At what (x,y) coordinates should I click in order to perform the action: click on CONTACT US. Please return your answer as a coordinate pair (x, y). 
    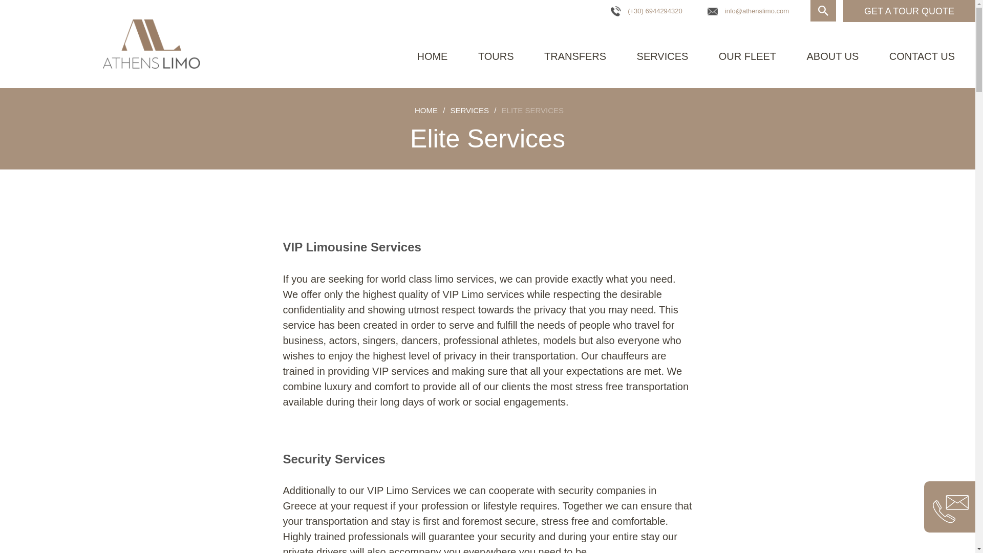
    Looking at the image, I should click on (922, 56).